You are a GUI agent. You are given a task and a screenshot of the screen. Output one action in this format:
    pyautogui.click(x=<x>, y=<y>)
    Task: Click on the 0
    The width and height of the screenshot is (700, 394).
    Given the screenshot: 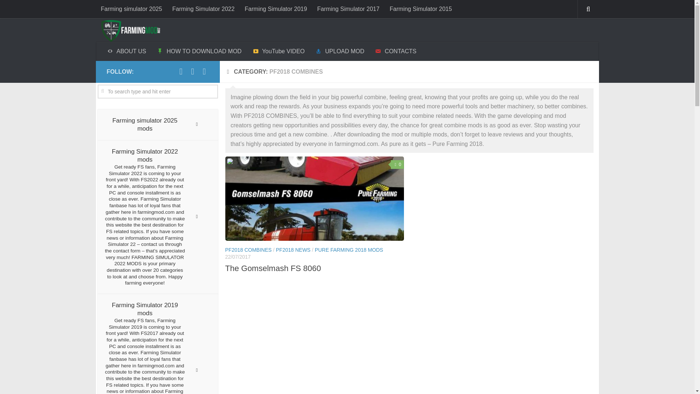 What is the action you would take?
    pyautogui.click(x=397, y=164)
    